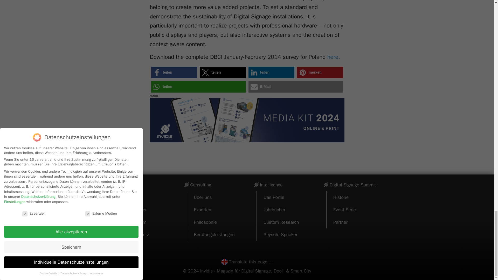 This screenshot has width=498, height=280. What do you see at coordinates (132, 197) in the screenshot?
I see `Kontakt` at bounding box center [132, 197].